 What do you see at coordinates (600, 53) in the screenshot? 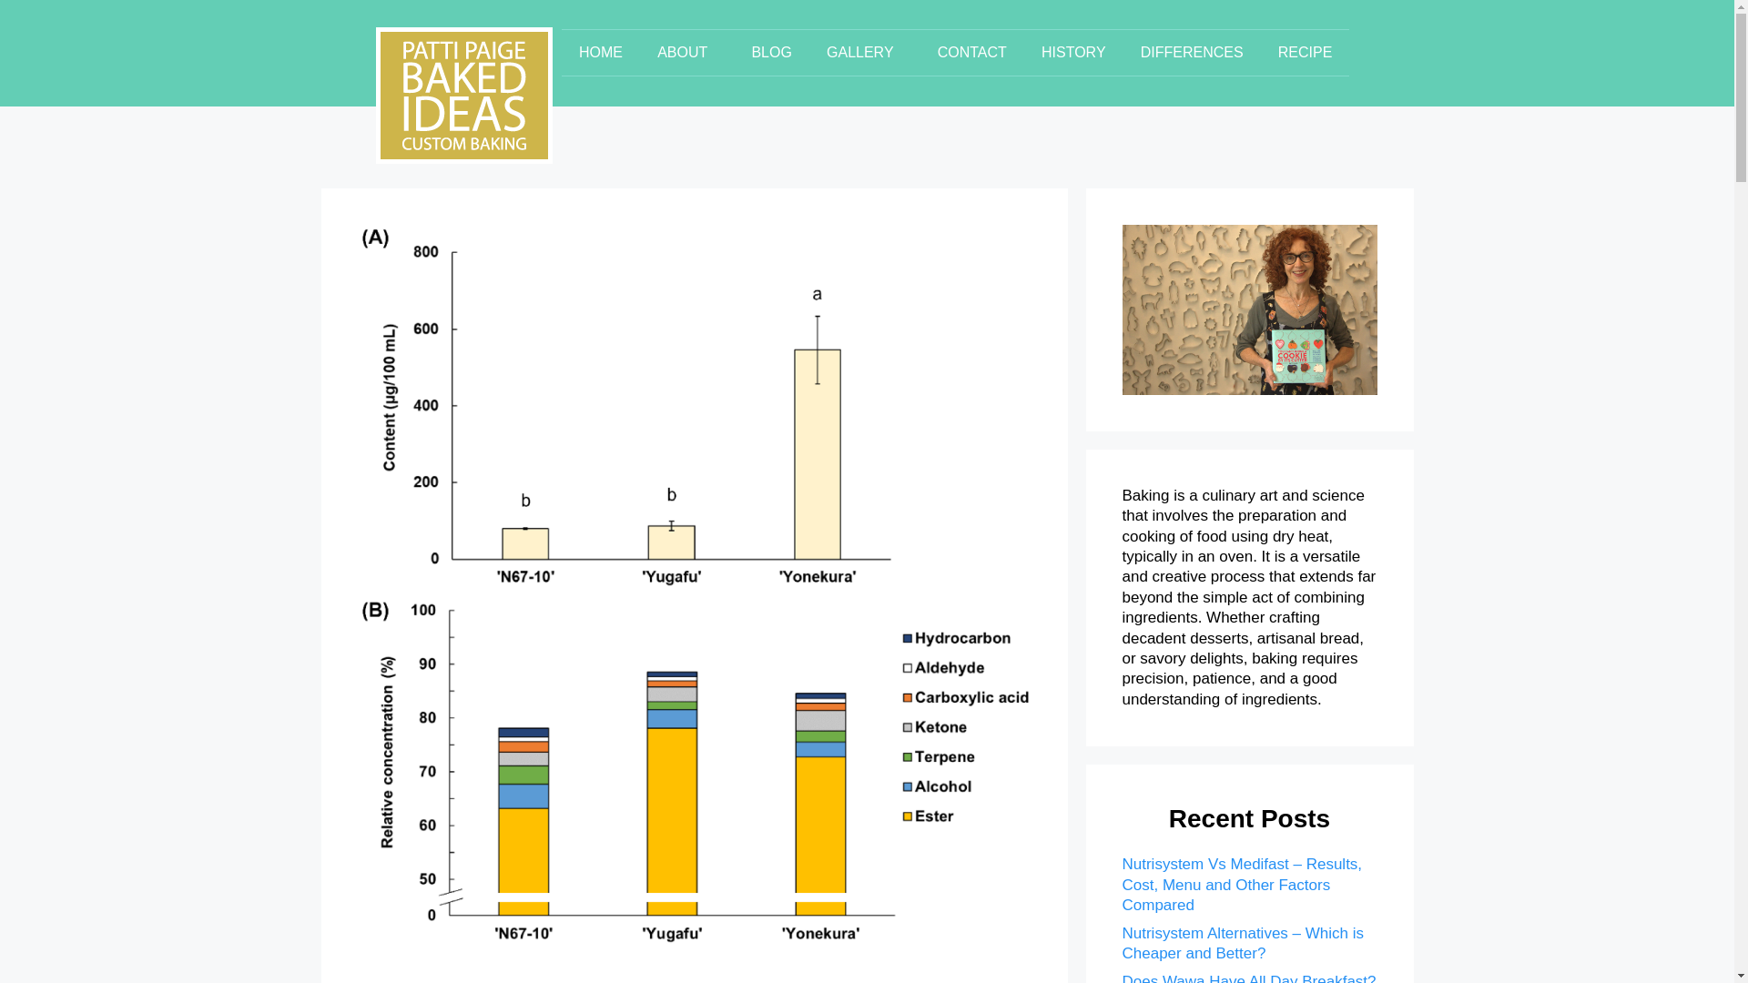
I see `HOME` at bounding box center [600, 53].